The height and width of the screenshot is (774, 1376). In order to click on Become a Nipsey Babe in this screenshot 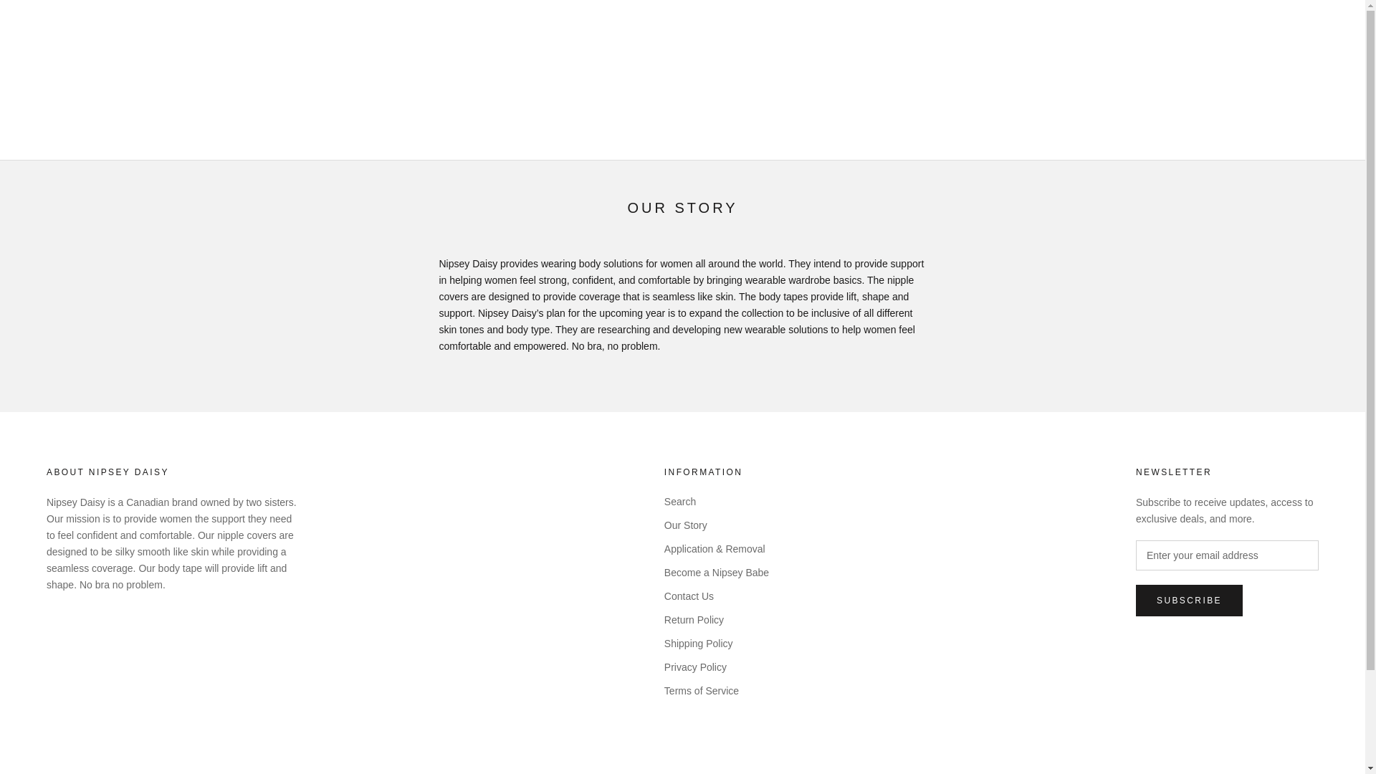, I will do `click(717, 573)`.